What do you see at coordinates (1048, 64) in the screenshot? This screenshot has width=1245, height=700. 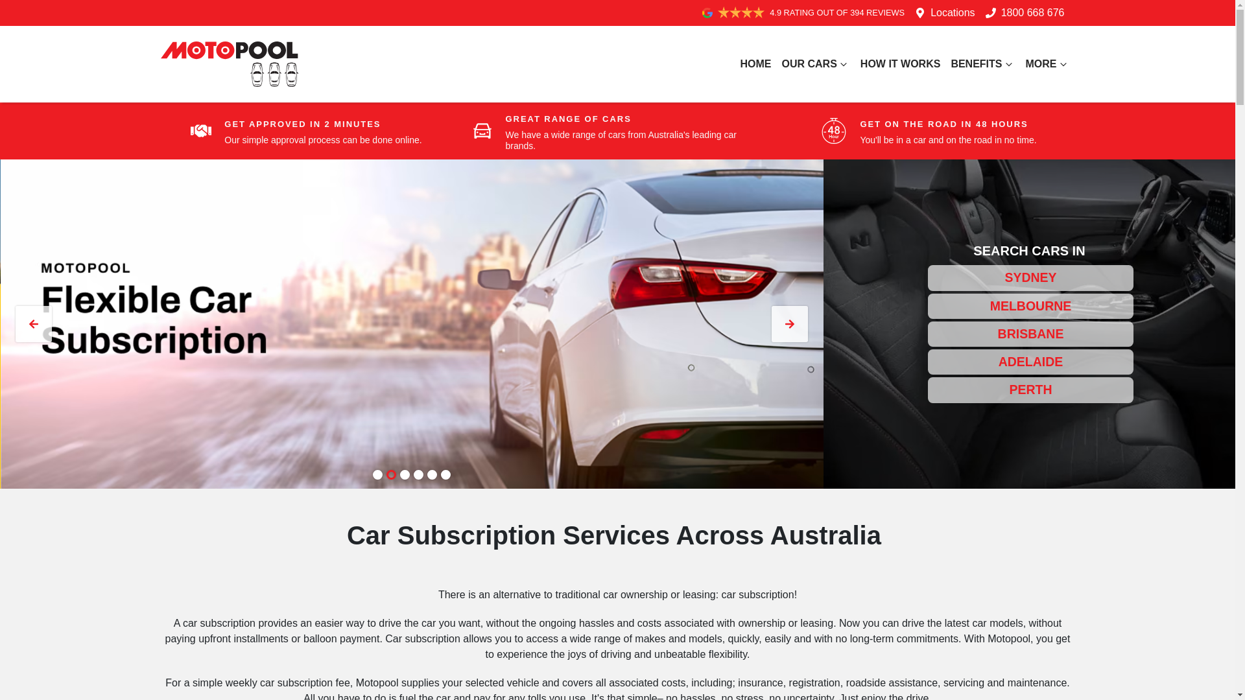 I see `MORE` at bounding box center [1048, 64].